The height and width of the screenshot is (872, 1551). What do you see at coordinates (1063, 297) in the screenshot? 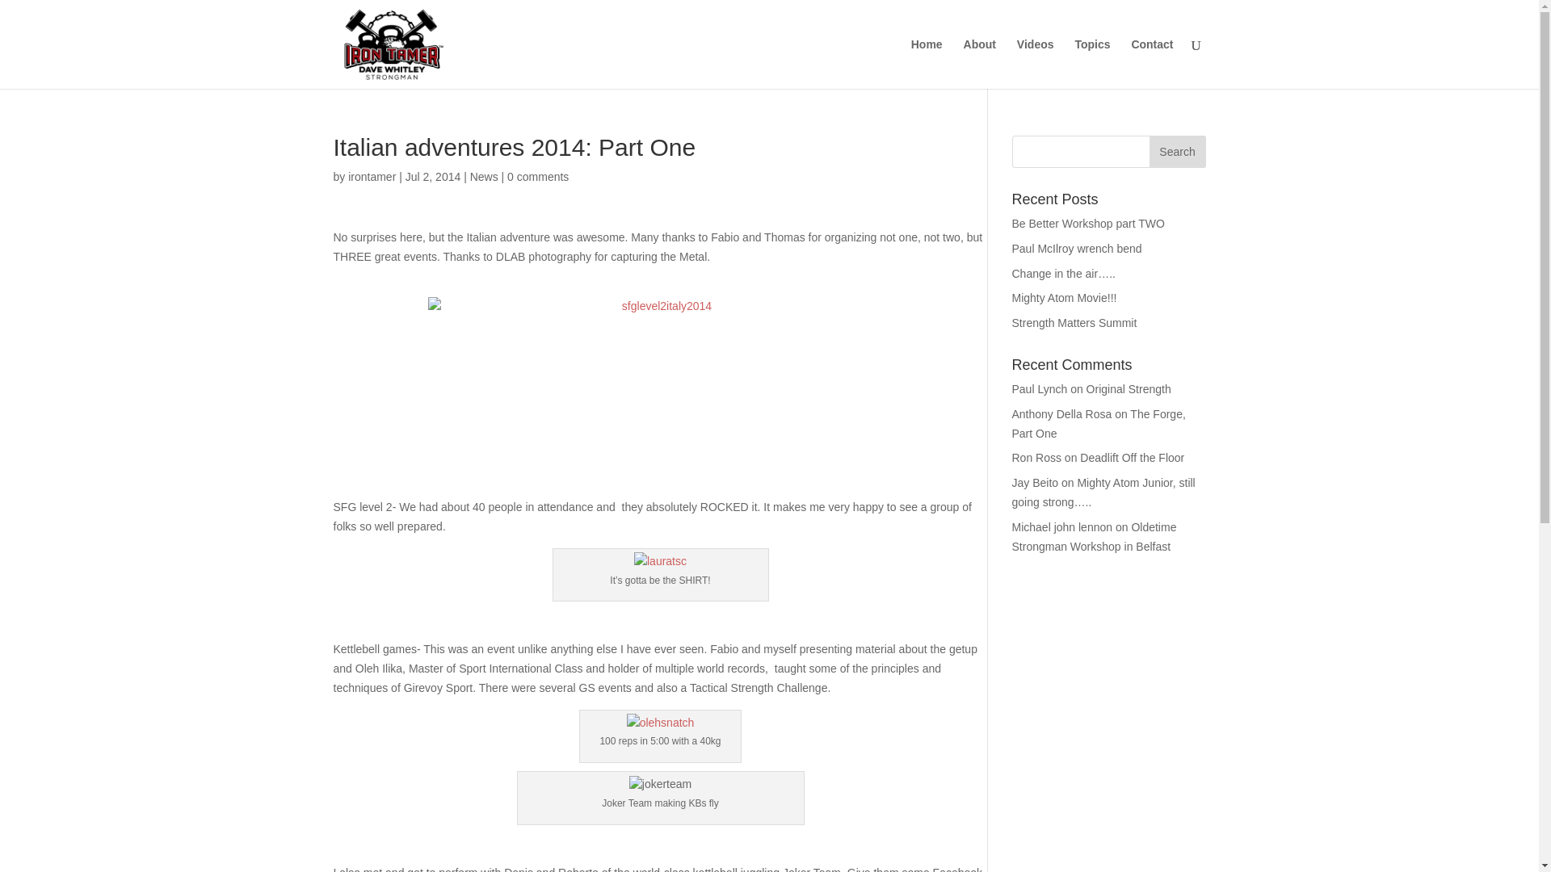
I see `Mighty Atom Movie!!!` at bounding box center [1063, 297].